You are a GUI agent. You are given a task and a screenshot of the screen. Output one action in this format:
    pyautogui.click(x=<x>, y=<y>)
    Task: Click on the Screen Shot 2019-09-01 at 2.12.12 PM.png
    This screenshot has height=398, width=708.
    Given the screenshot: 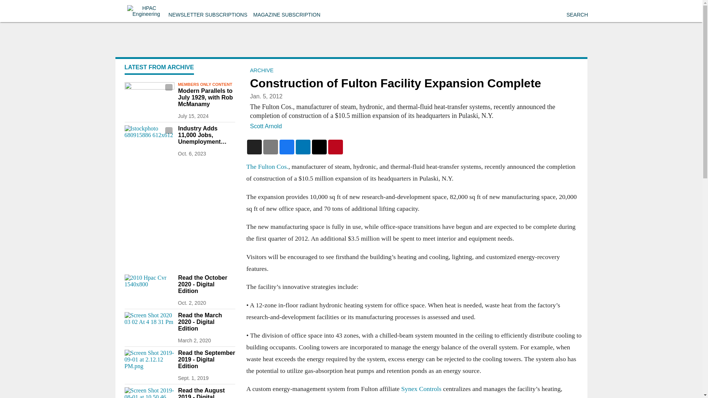 What is the action you would take?
    pyautogui.click(x=149, y=363)
    